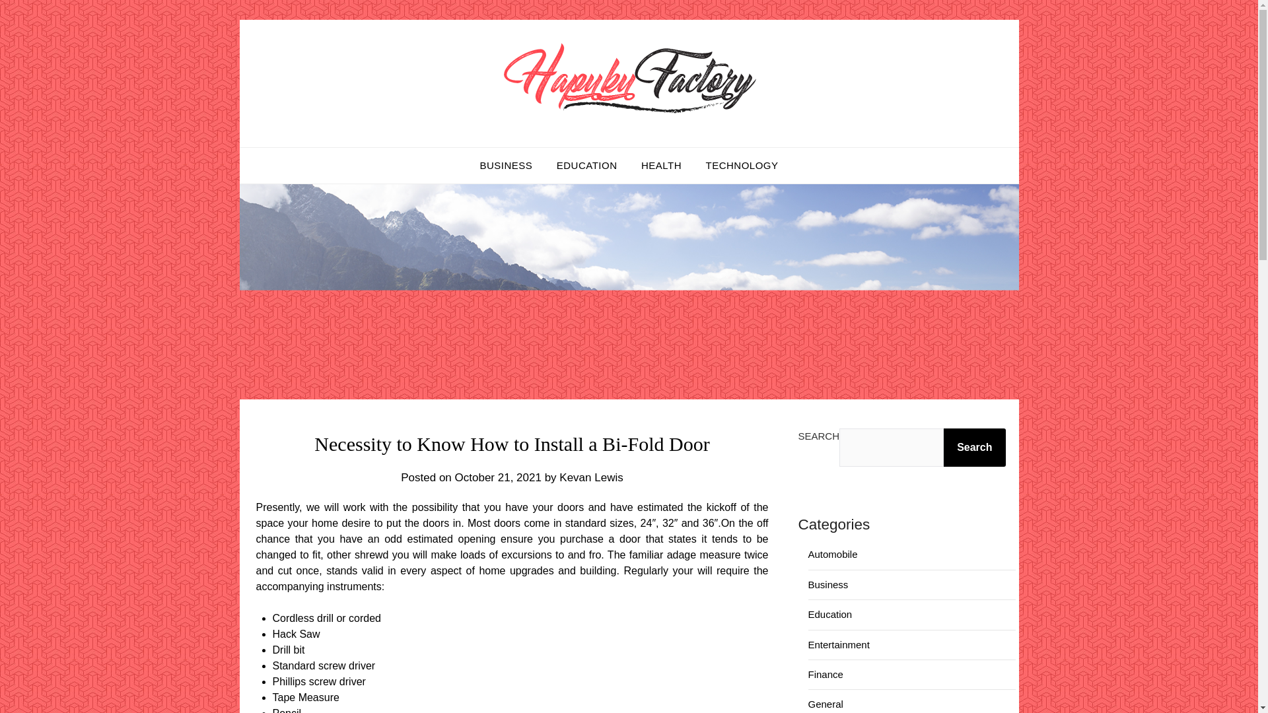 The height and width of the screenshot is (713, 1268). Describe the element at coordinates (828, 584) in the screenshot. I see `Business` at that location.